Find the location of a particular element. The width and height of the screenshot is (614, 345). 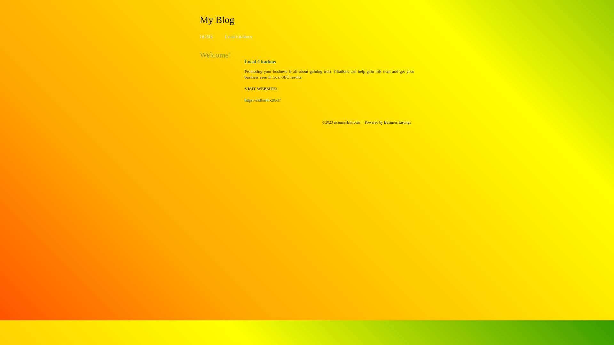

Local Citations is located at coordinates (238, 36).